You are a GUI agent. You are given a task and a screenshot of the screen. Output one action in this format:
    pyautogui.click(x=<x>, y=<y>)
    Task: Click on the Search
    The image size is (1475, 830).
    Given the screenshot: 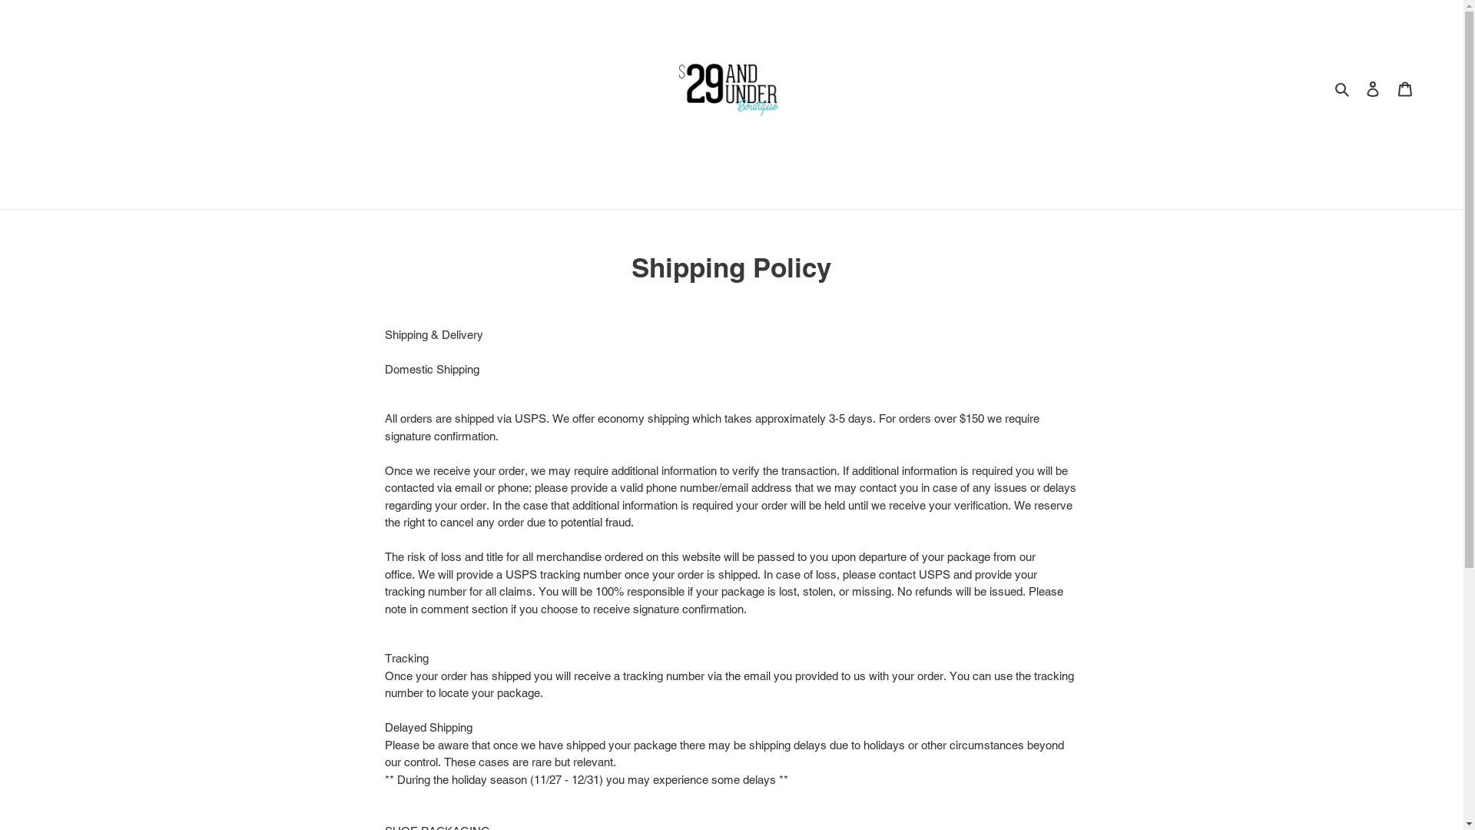 What is the action you would take?
    pyautogui.click(x=1343, y=89)
    